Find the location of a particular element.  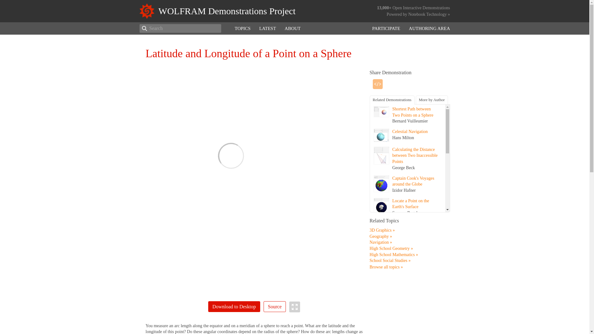

Related Demonstrations is located at coordinates (392, 100).